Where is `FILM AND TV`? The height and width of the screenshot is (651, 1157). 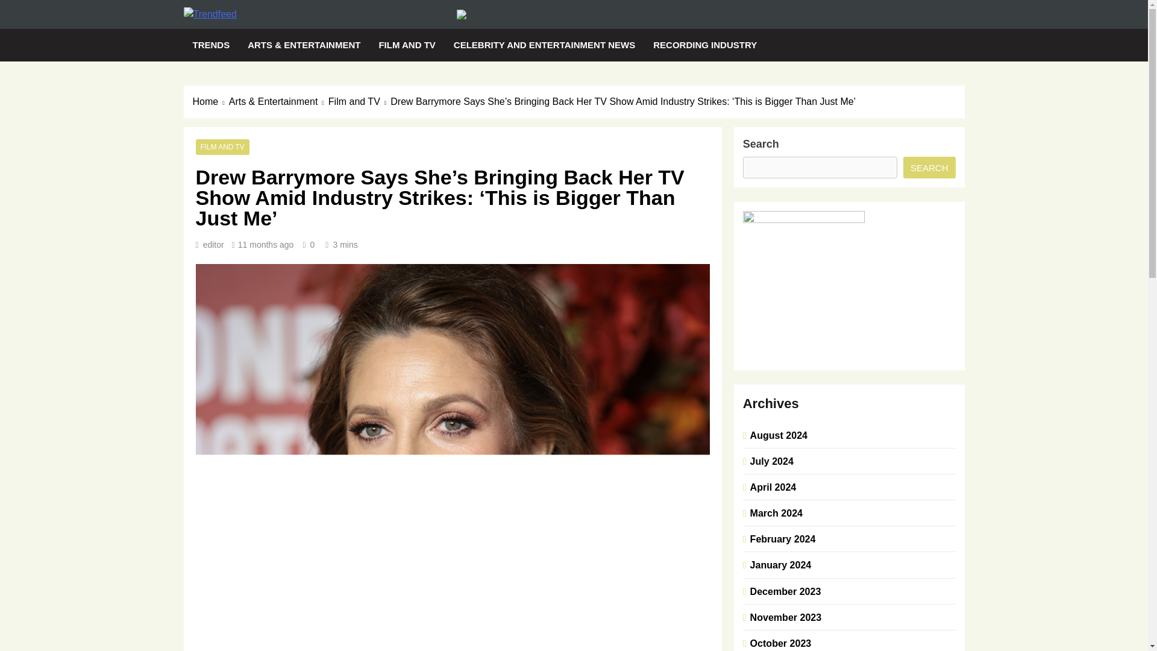
FILM AND TV is located at coordinates (222, 146).